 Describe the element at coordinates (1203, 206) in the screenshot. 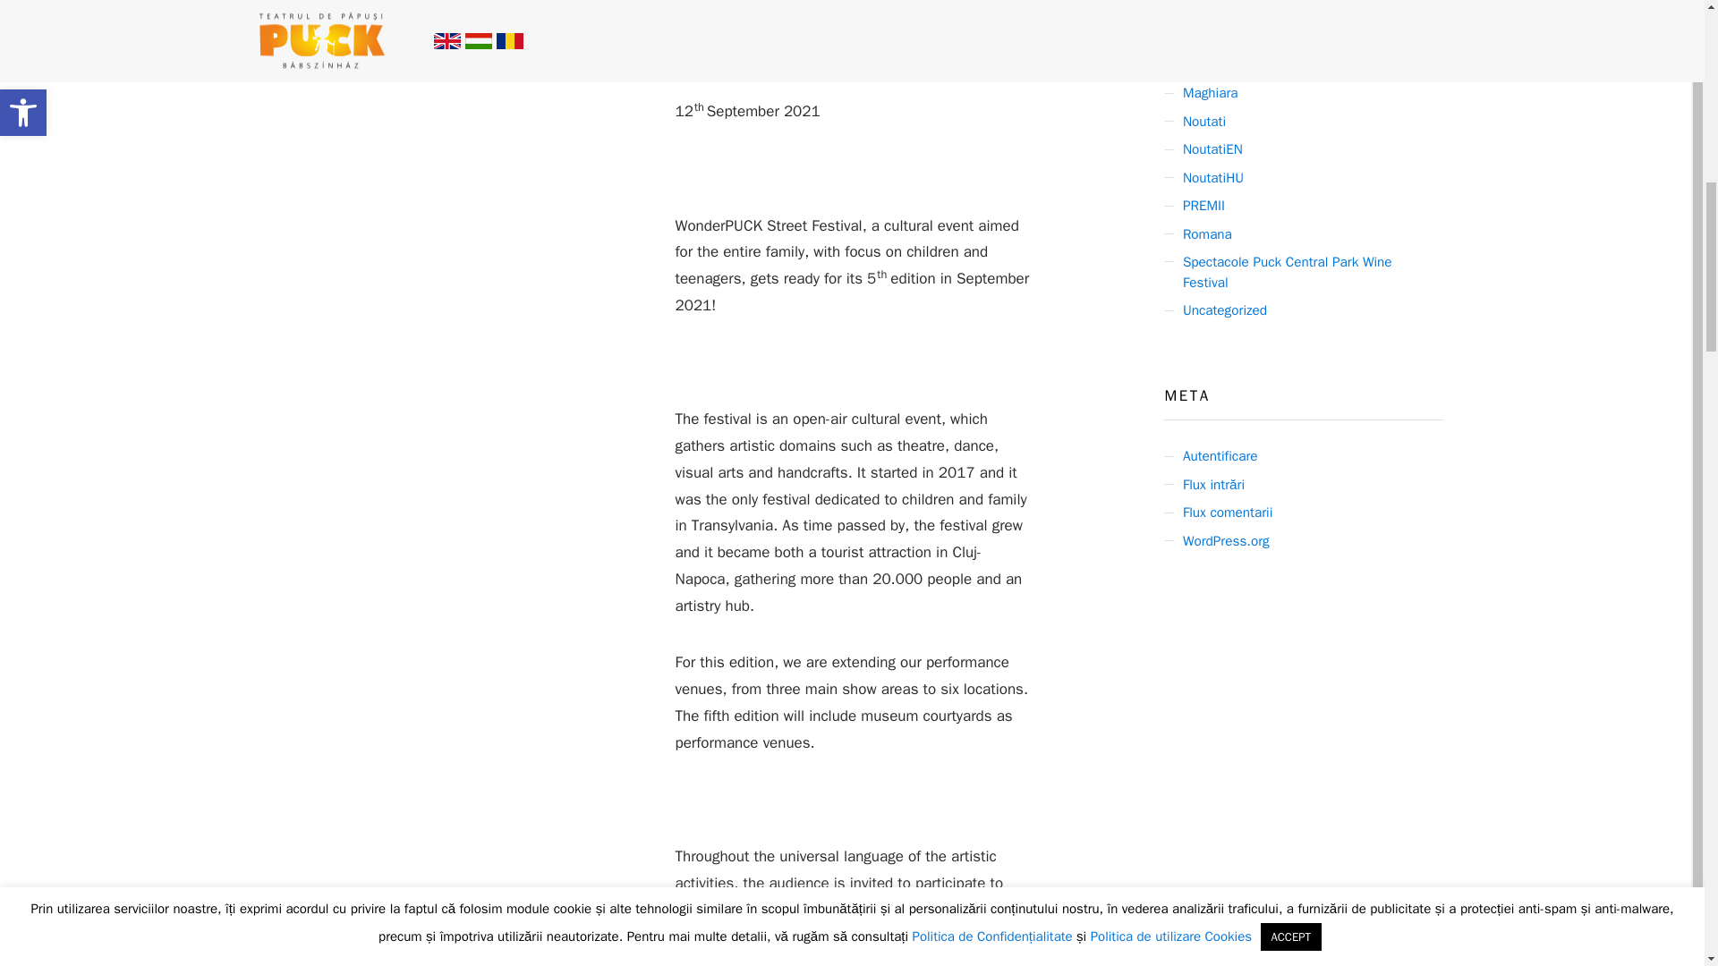

I see `PREMII` at that location.